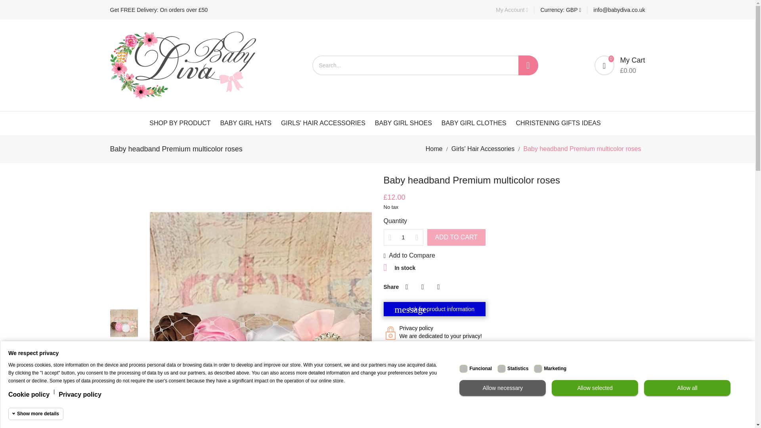 This screenshot has height=428, width=761. What do you see at coordinates (423, 287) in the screenshot?
I see `Tweet` at bounding box center [423, 287].